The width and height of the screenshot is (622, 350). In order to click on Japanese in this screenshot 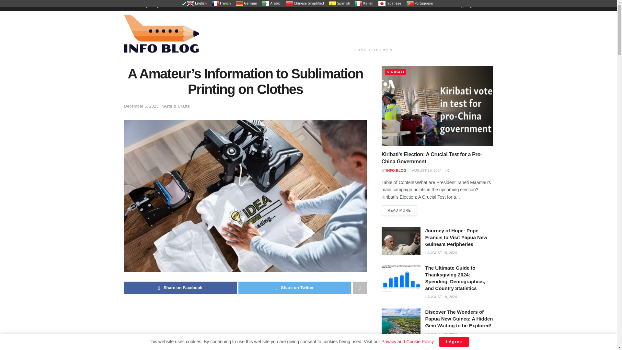, I will do `click(389, 4)`.